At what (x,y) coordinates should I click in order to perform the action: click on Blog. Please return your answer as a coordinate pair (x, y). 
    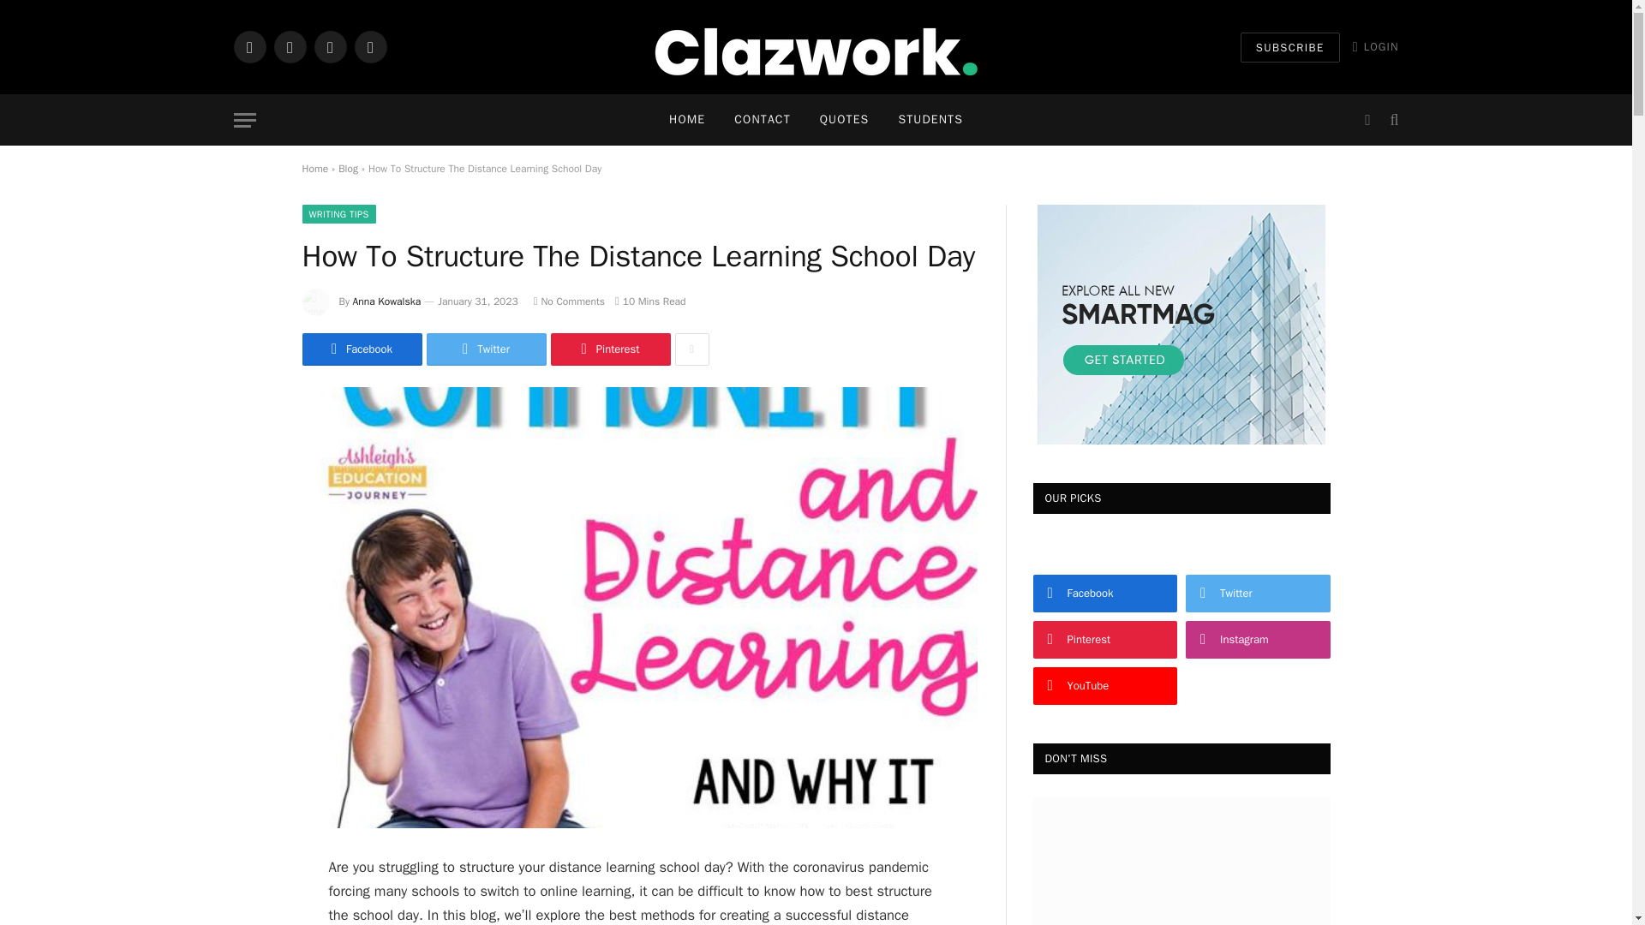
    Looking at the image, I should click on (348, 169).